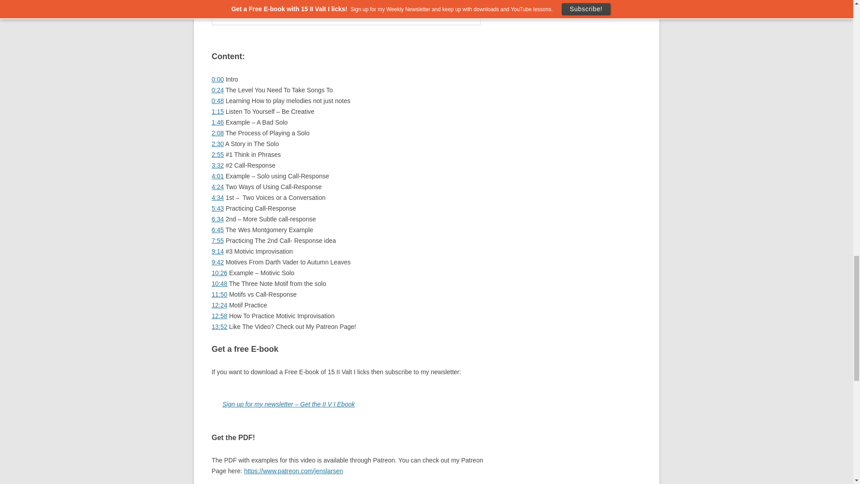 The image size is (860, 484). Describe the element at coordinates (218, 165) in the screenshot. I see `3:32` at that location.